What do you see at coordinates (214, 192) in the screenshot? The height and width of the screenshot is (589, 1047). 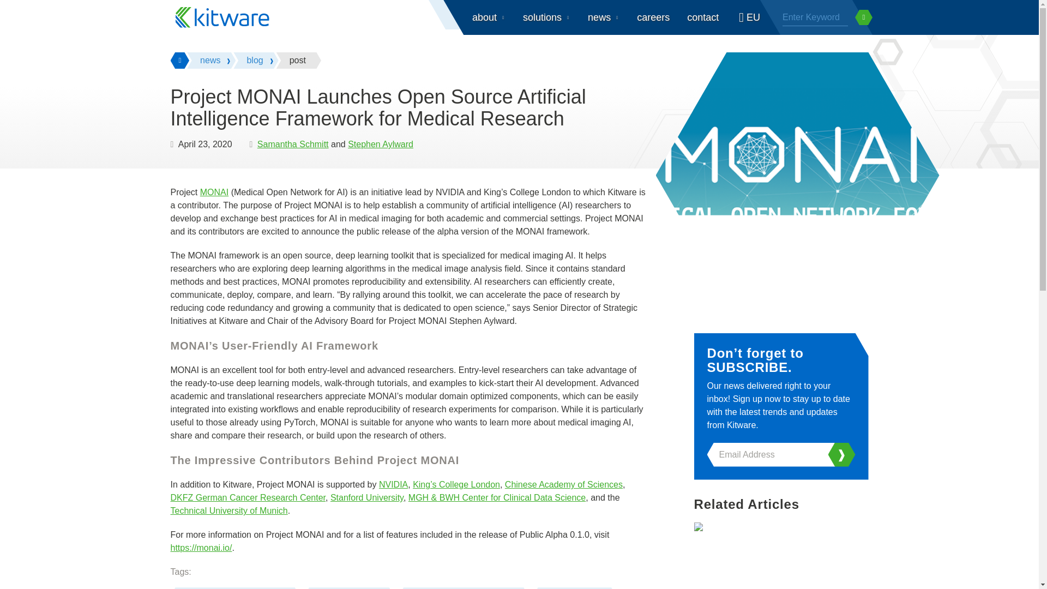 I see `MONAI` at bounding box center [214, 192].